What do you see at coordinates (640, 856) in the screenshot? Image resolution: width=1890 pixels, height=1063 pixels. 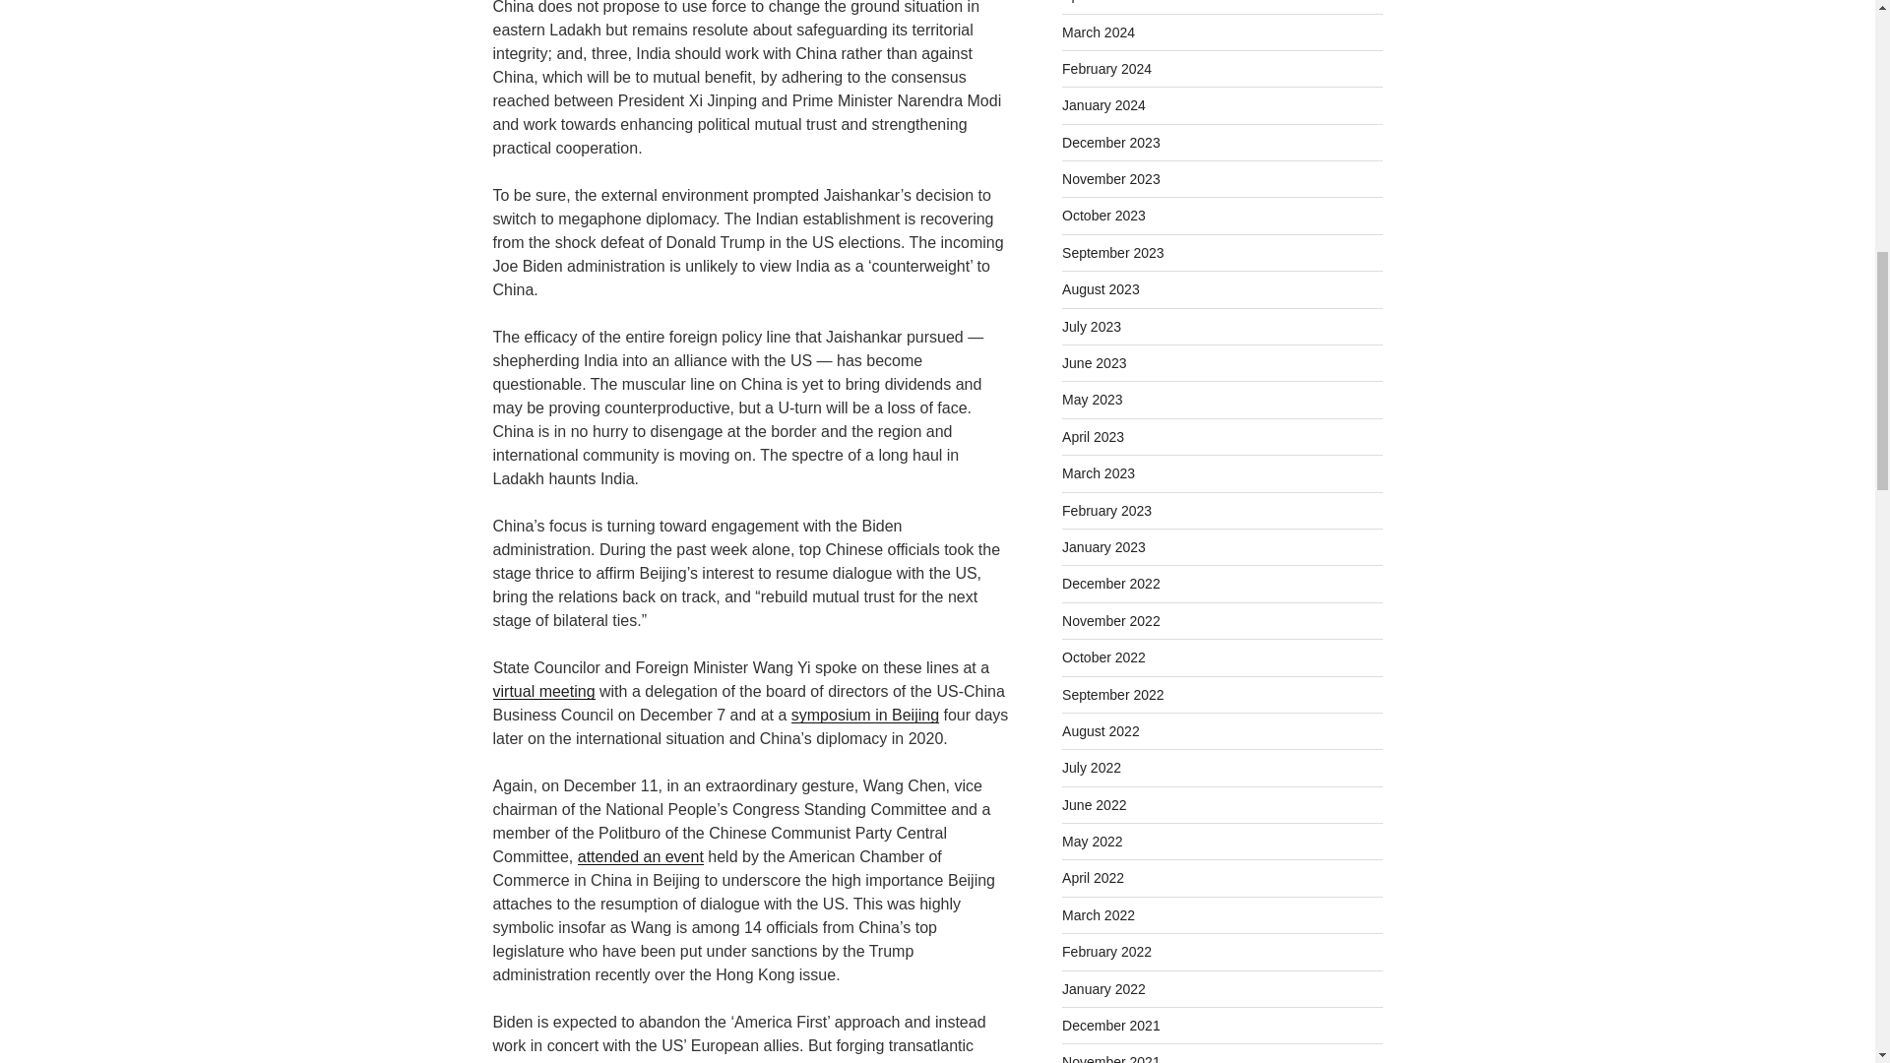 I see `attended an event` at bounding box center [640, 856].